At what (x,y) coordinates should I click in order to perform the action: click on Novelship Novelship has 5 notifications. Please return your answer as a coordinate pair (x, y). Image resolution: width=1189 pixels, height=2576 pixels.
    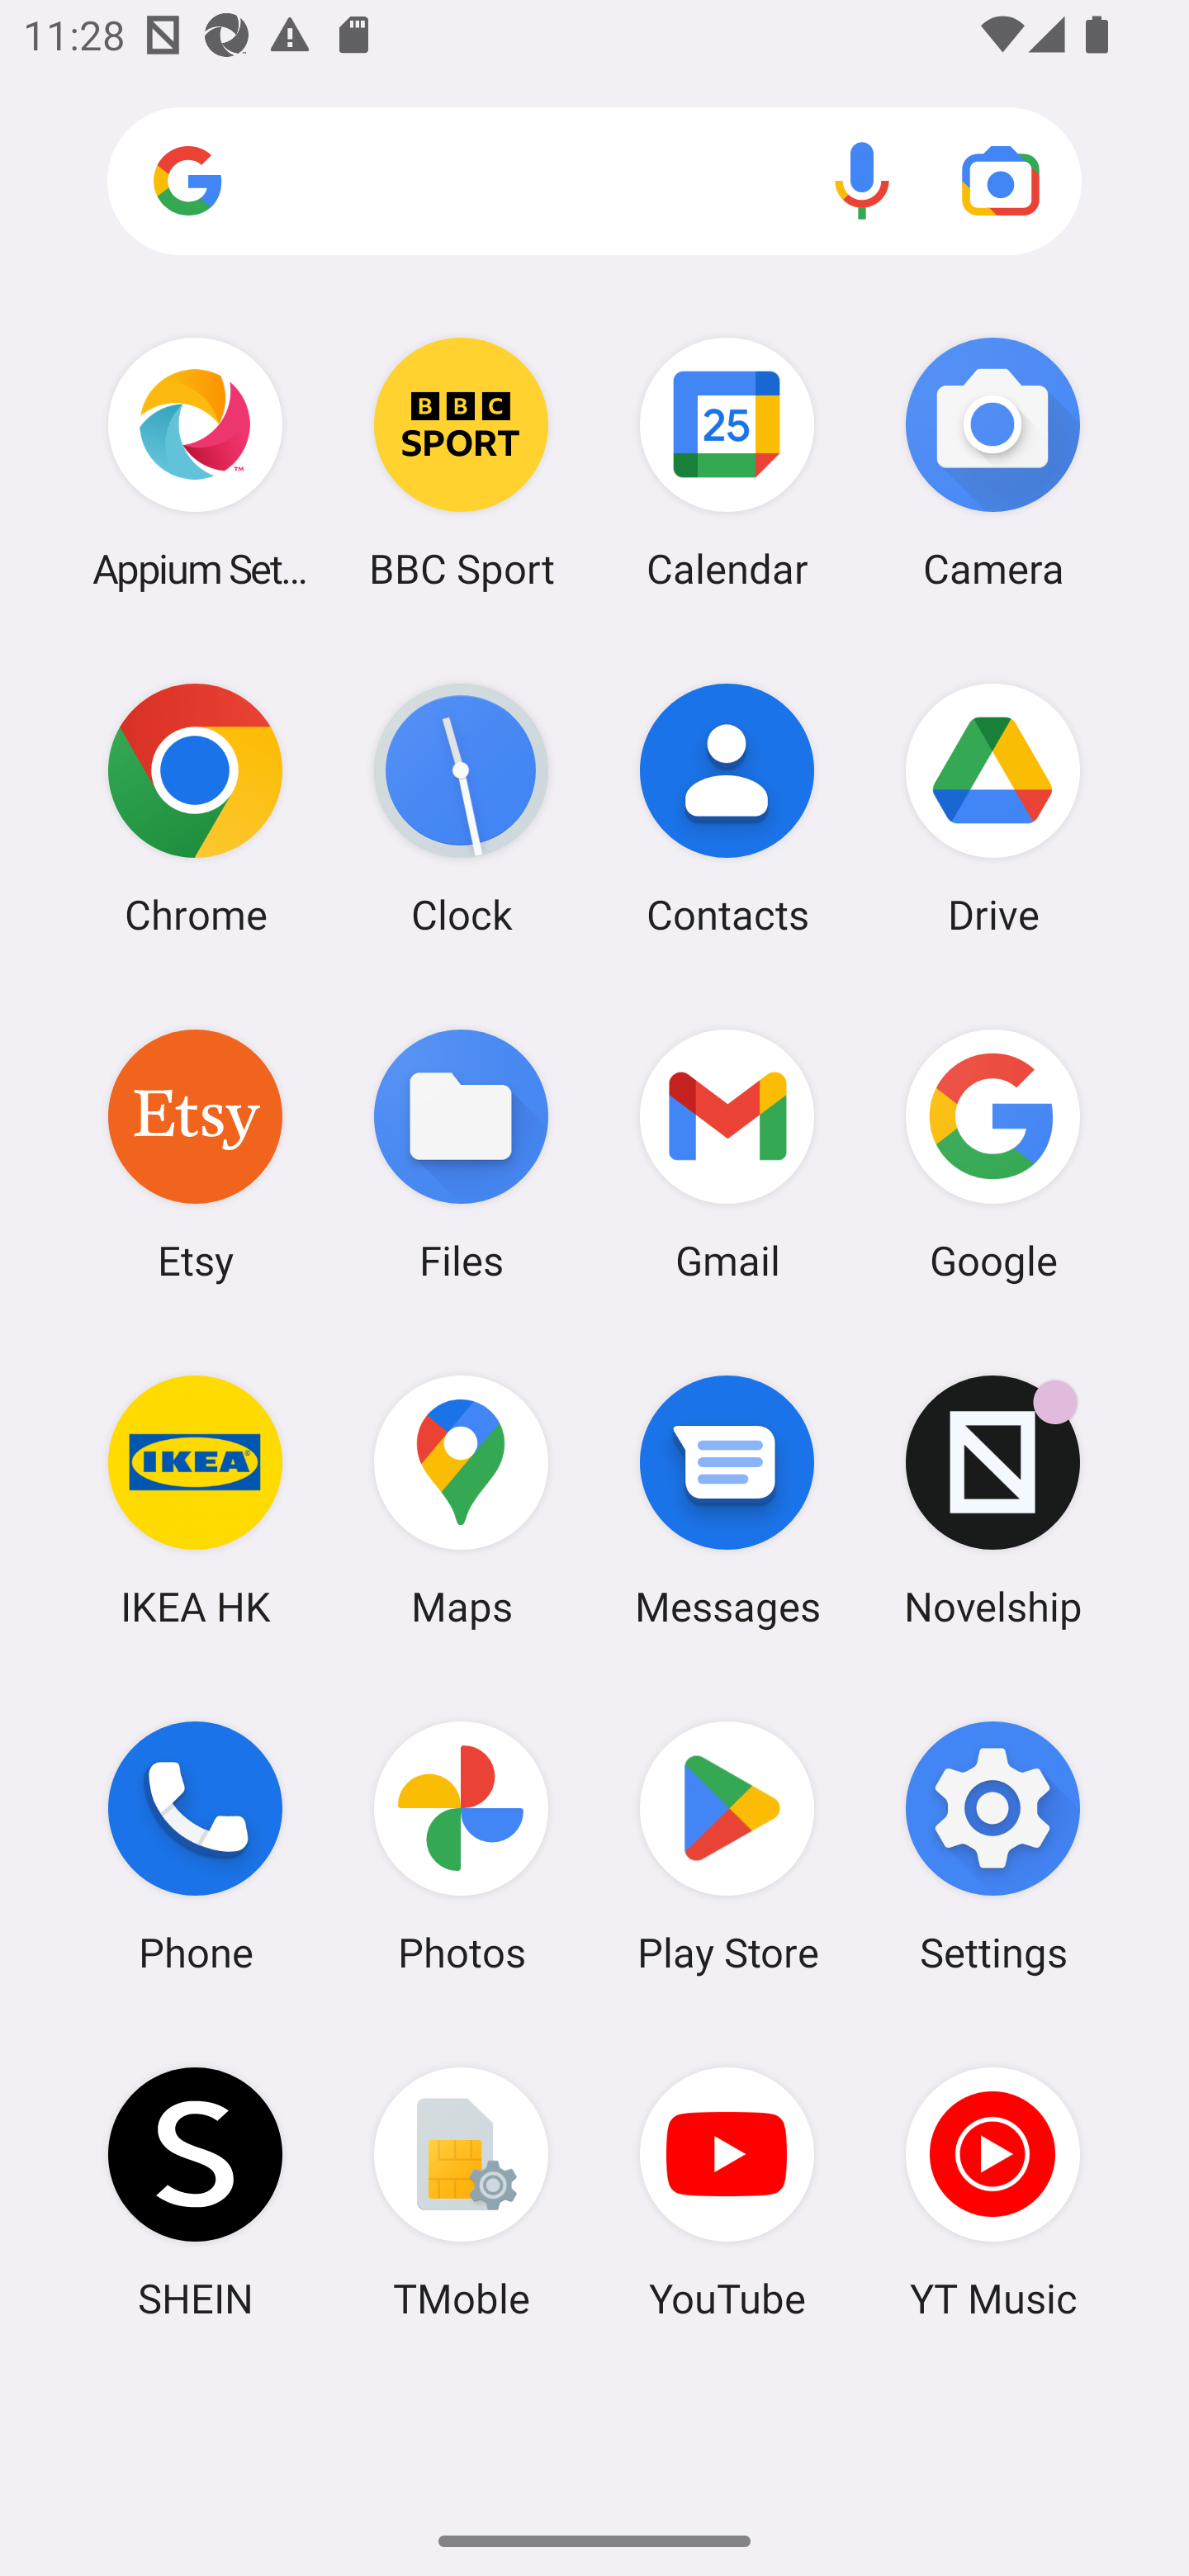
    Looking at the image, I should click on (992, 1500).